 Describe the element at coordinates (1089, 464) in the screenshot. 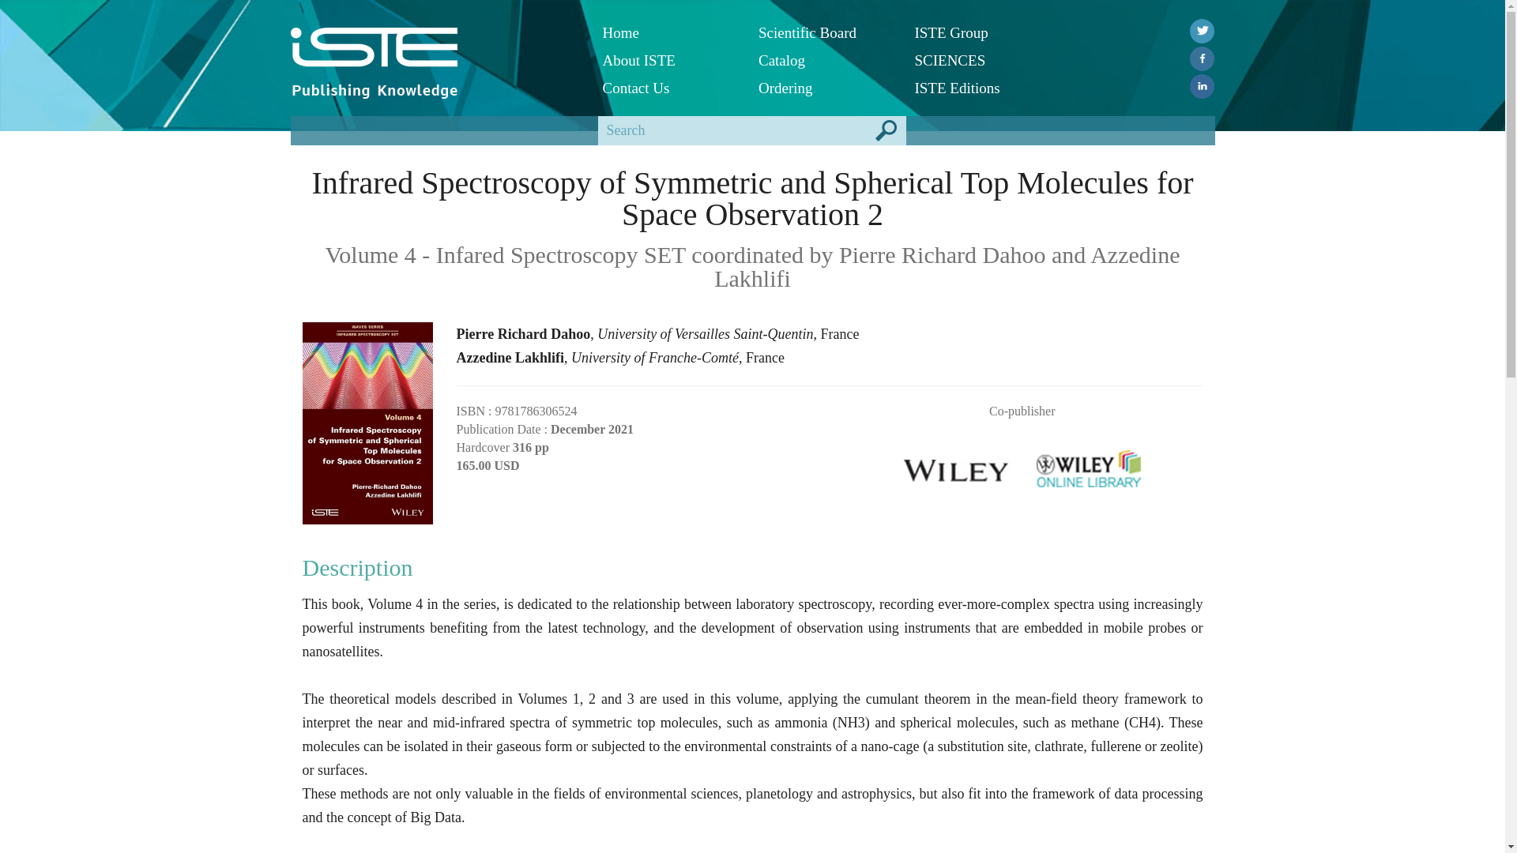

I see `Wiley Online Library` at that location.